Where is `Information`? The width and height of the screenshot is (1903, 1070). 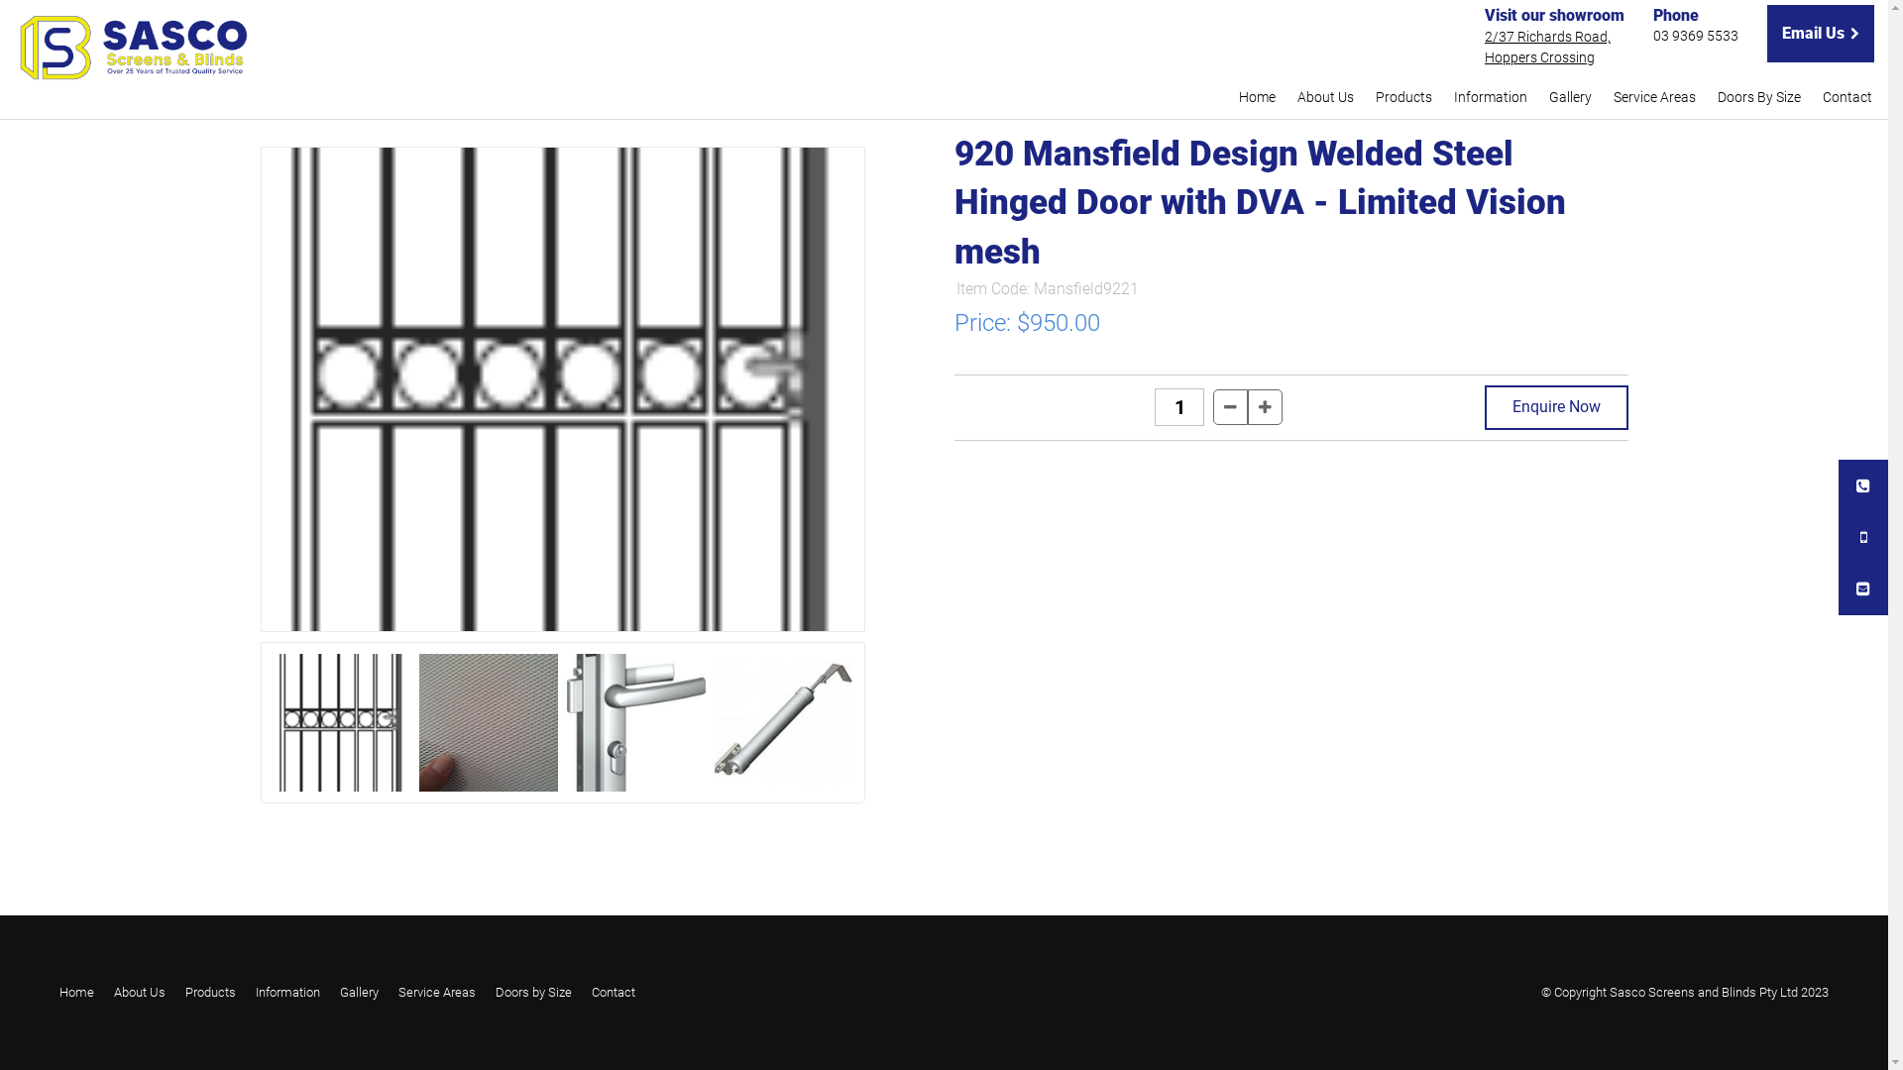 Information is located at coordinates (1491, 97).